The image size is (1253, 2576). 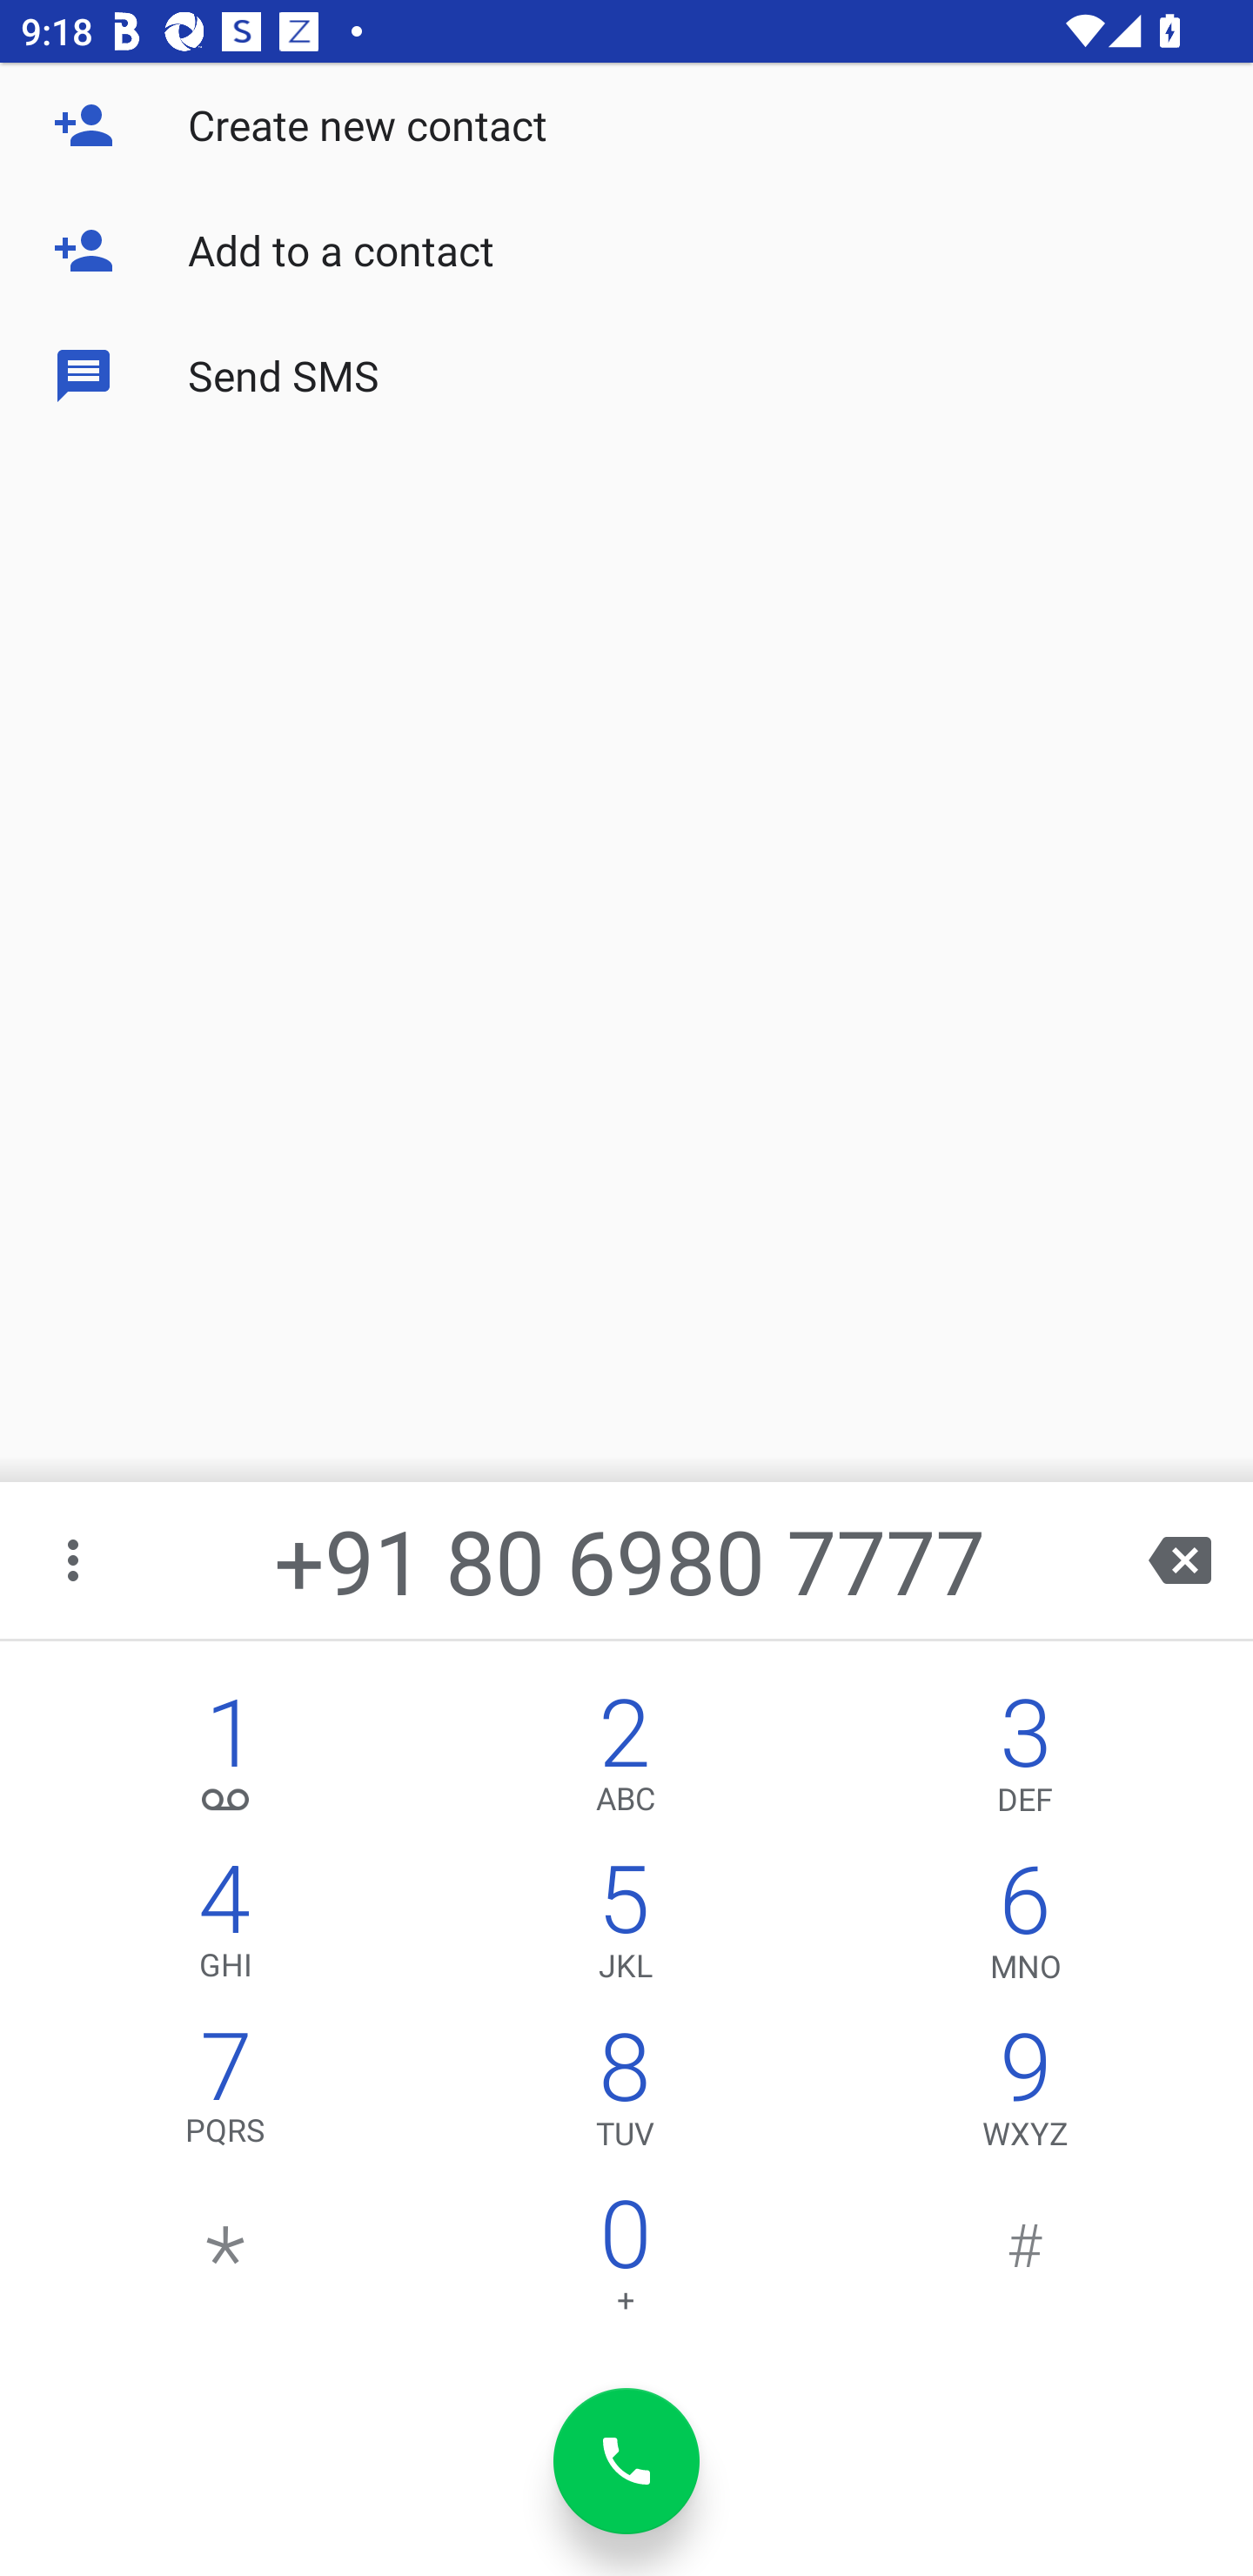 What do you see at coordinates (626, 2461) in the screenshot?
I see `dial` at bounding box center [626, 2461].